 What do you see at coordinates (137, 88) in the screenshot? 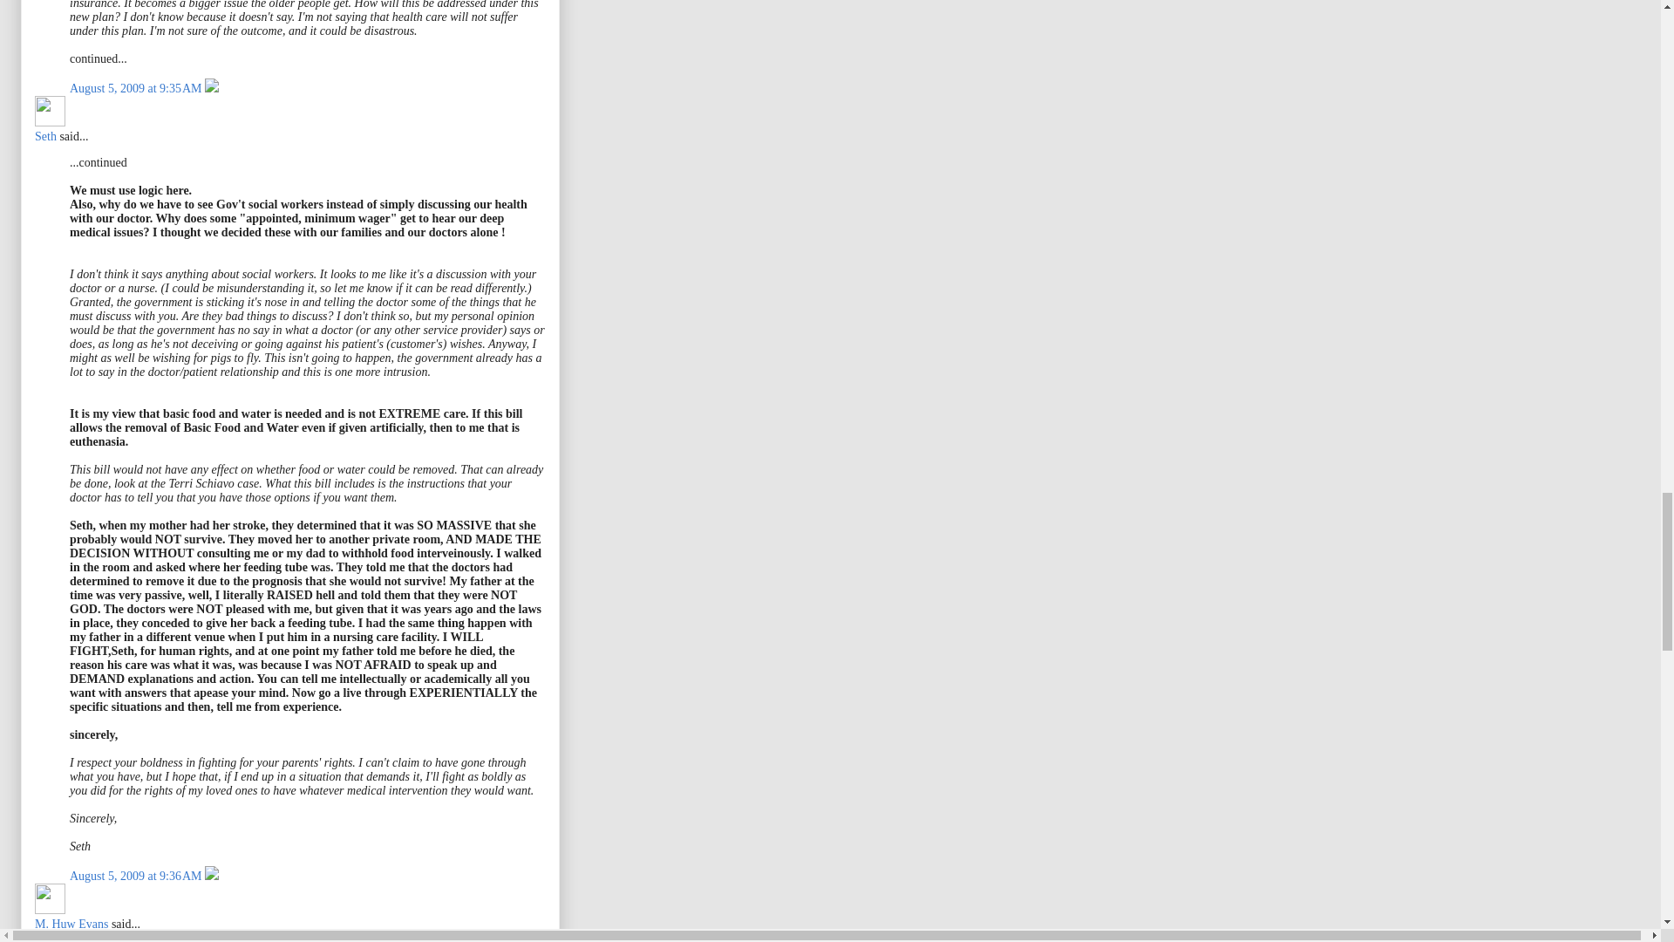
I see `comment permalink` at bounding box center [137, 88].